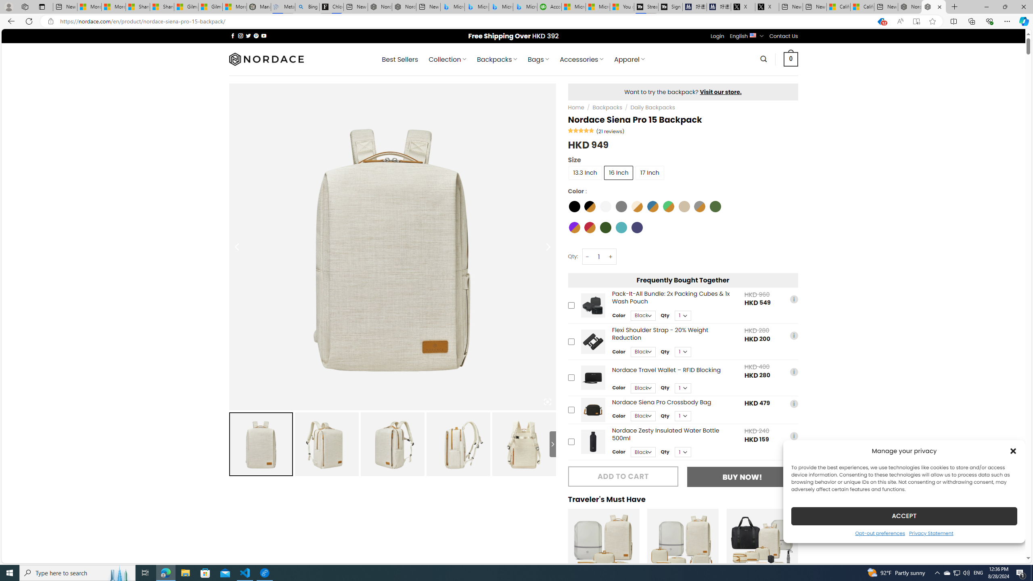 Image resolution: width=1033 pixels, height=581 pixels. What do you see at coordinates (806, 558) in the screenshot?
I see `Class: flickity-button-icon` at bounding box center [806, 558].